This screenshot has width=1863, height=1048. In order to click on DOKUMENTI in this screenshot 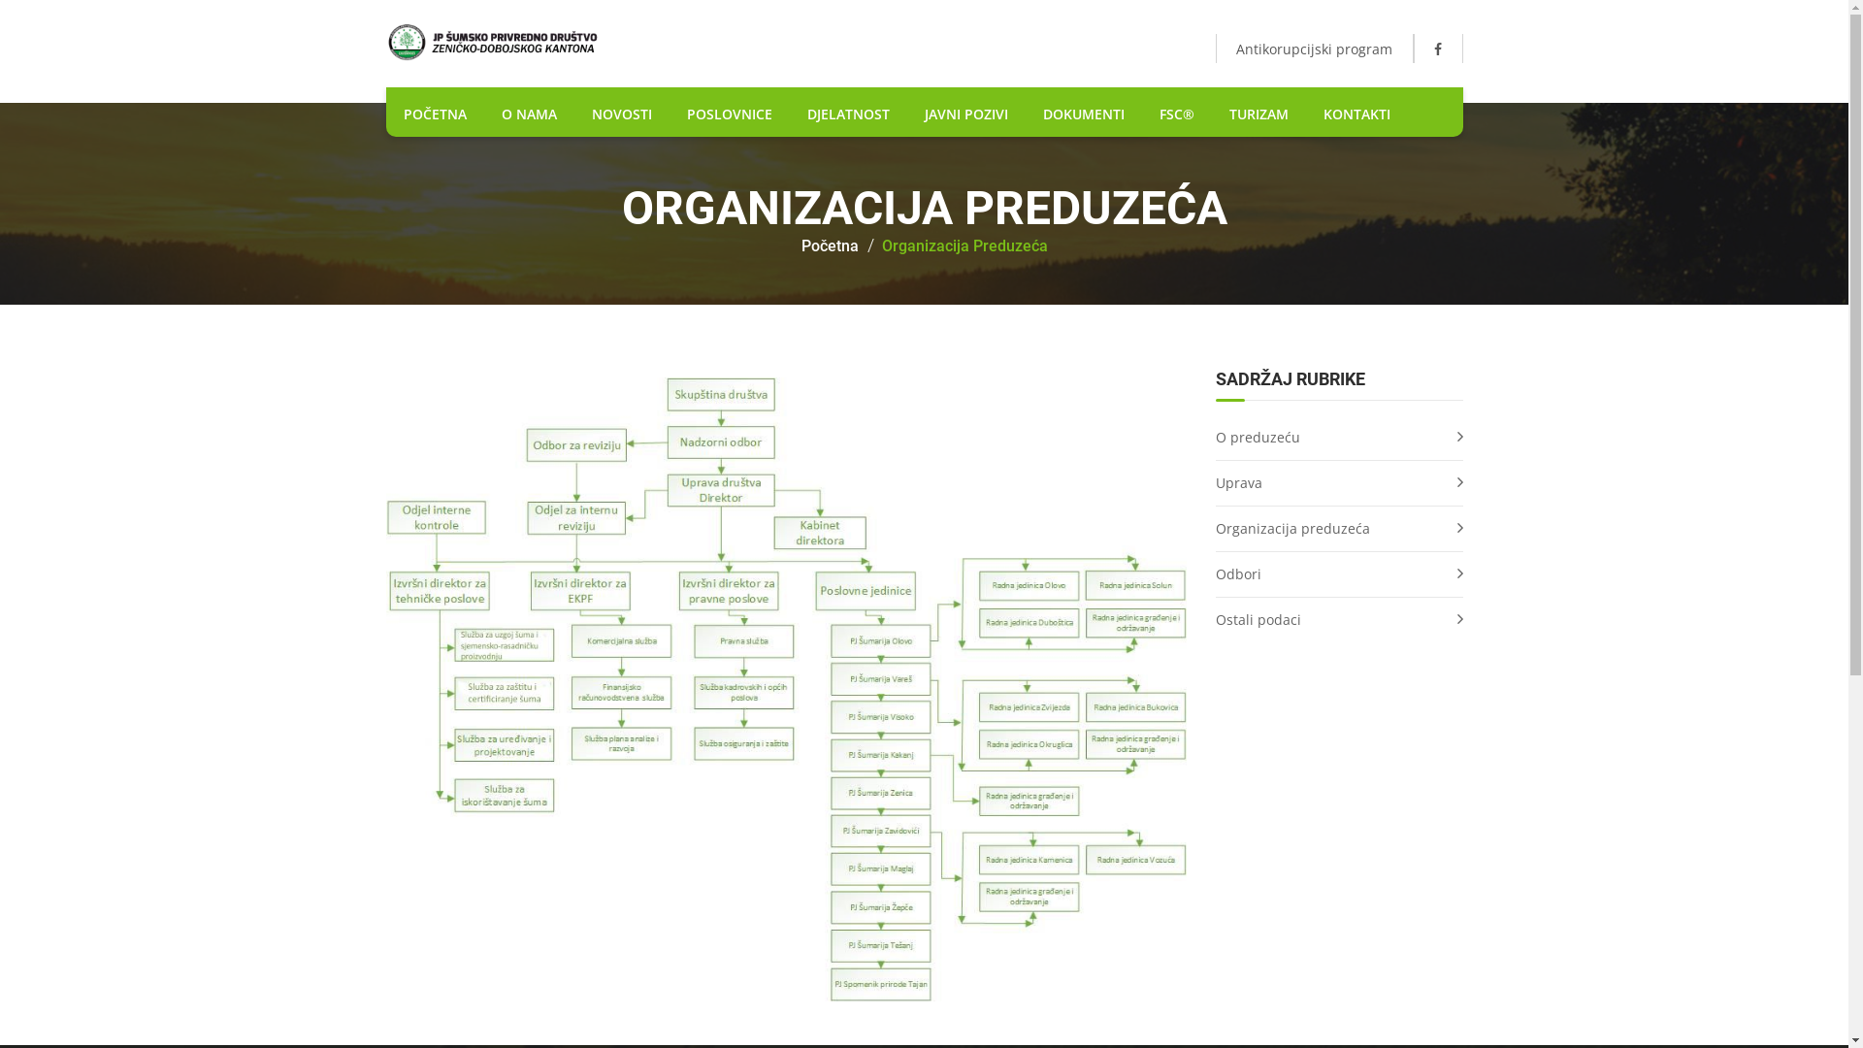, I will do `click(1083, 115)`.